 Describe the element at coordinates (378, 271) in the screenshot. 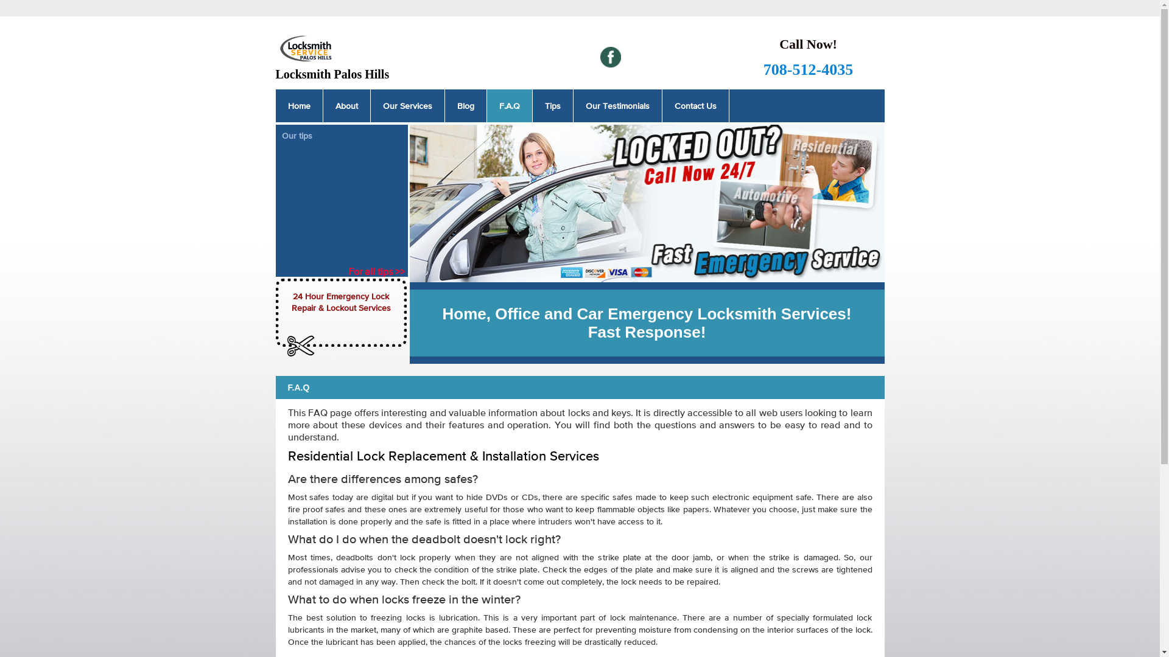

I see `For all tips >>` at that location.